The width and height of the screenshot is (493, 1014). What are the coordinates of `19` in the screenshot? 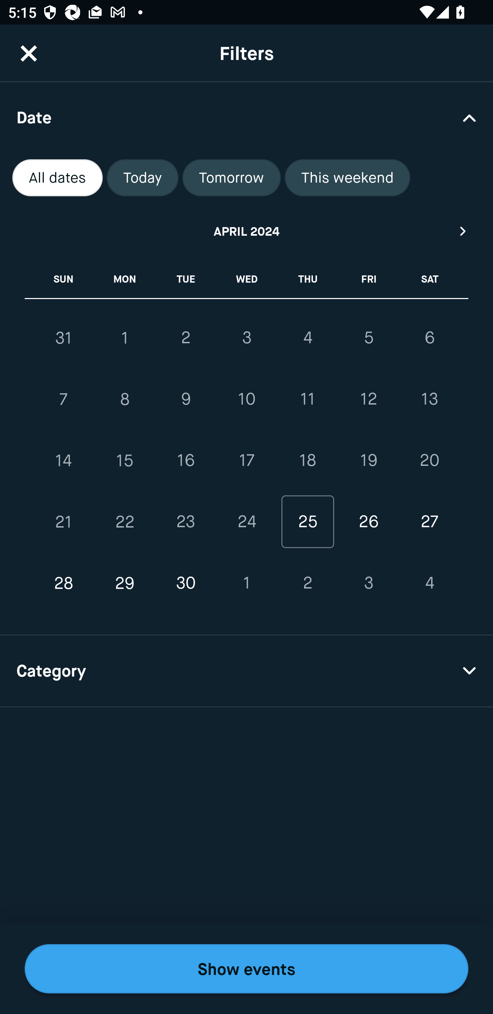 It's located at (368, 460).